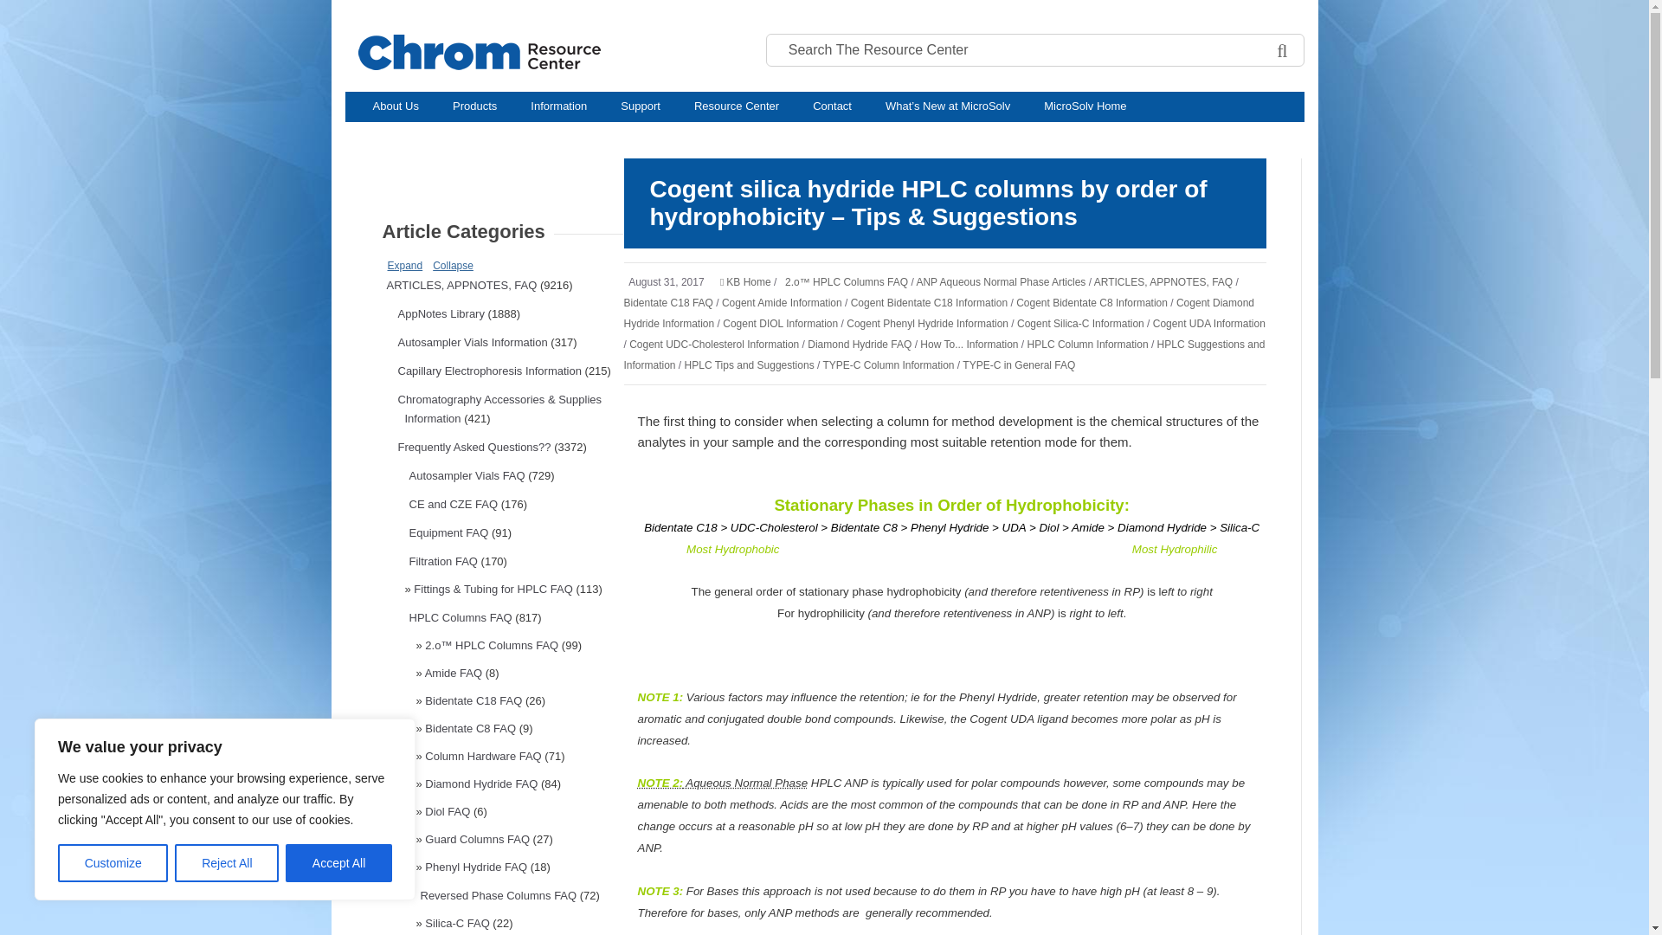 The image size is (1662, 935). Describe the element at coordinates (982, 49) in the screenshot. I see `Search The Resource Center` at that location.